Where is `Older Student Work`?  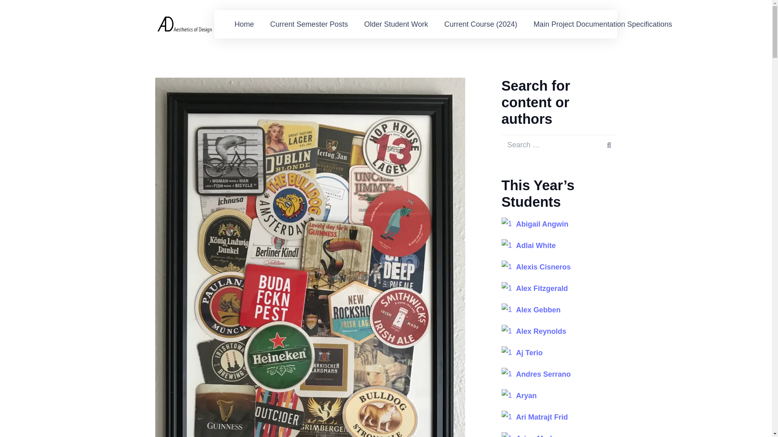 Older Student Work is located at coordinates (396, 24).